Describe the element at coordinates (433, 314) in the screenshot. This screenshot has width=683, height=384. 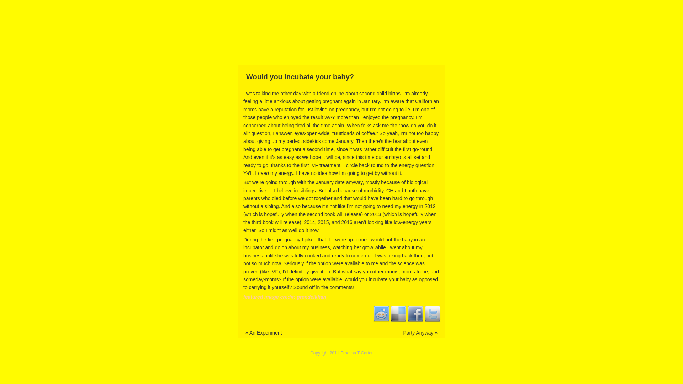
I see `Twitter` at that location.